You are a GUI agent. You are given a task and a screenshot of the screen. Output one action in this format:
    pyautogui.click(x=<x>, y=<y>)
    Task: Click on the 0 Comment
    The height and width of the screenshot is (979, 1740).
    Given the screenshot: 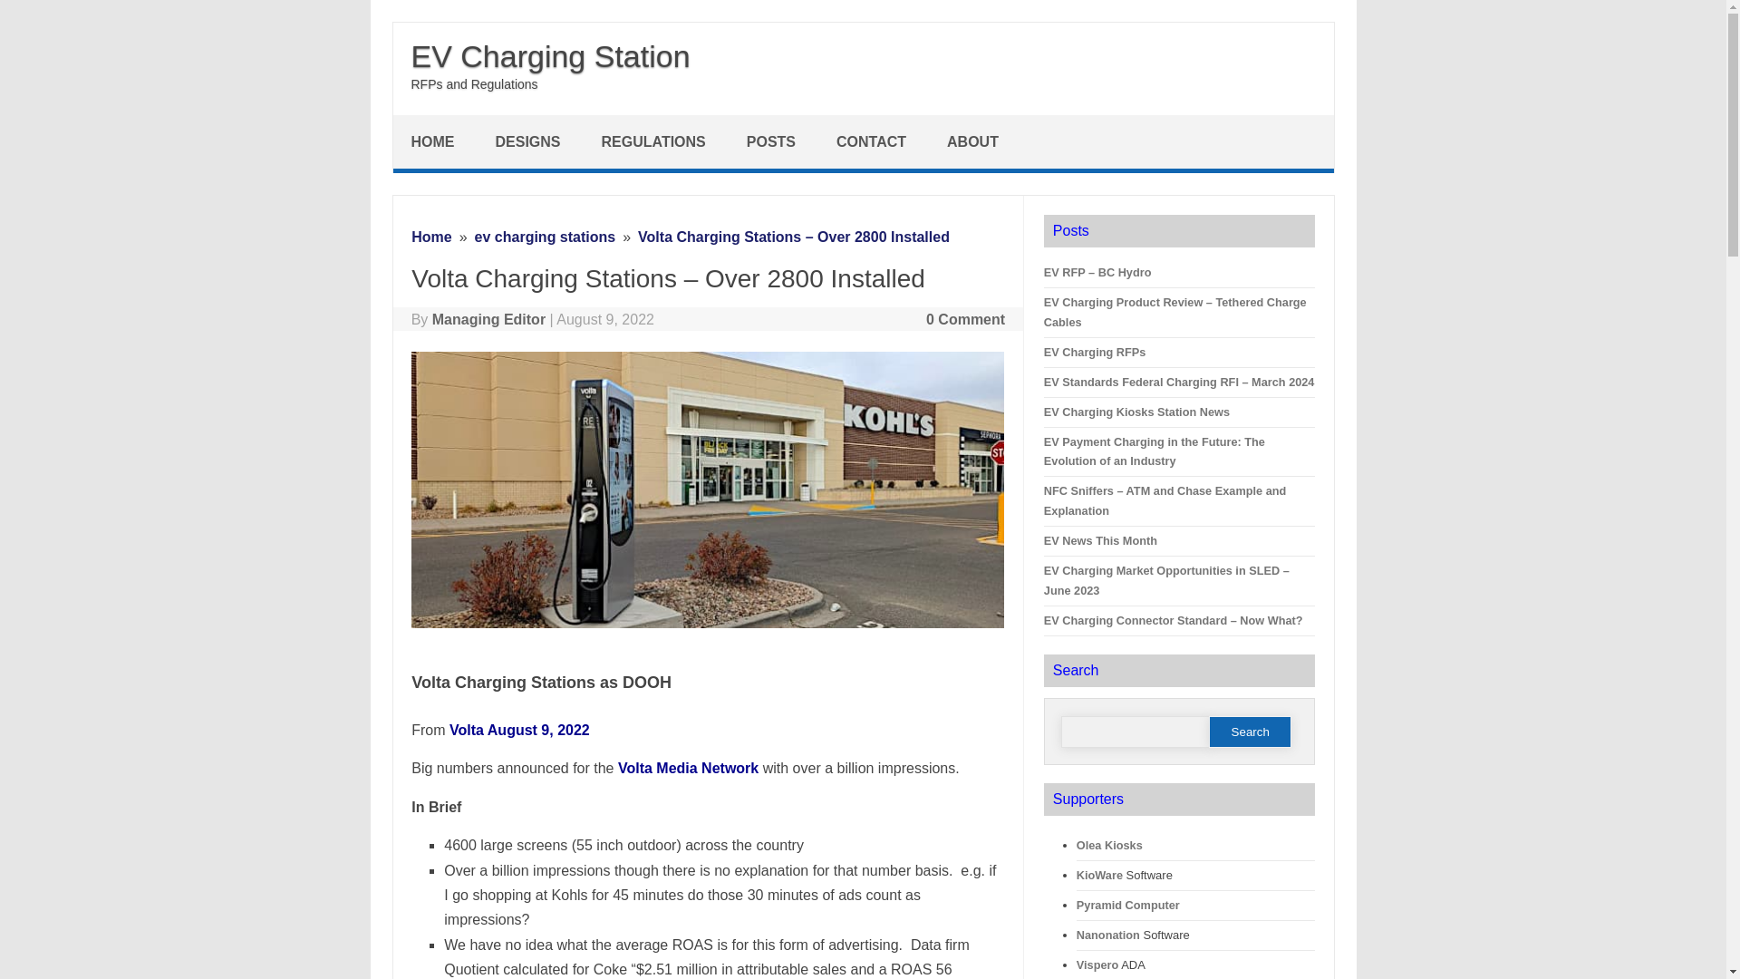 What is the action you would take?
    pyautogui.click(x=965, y=319)
    